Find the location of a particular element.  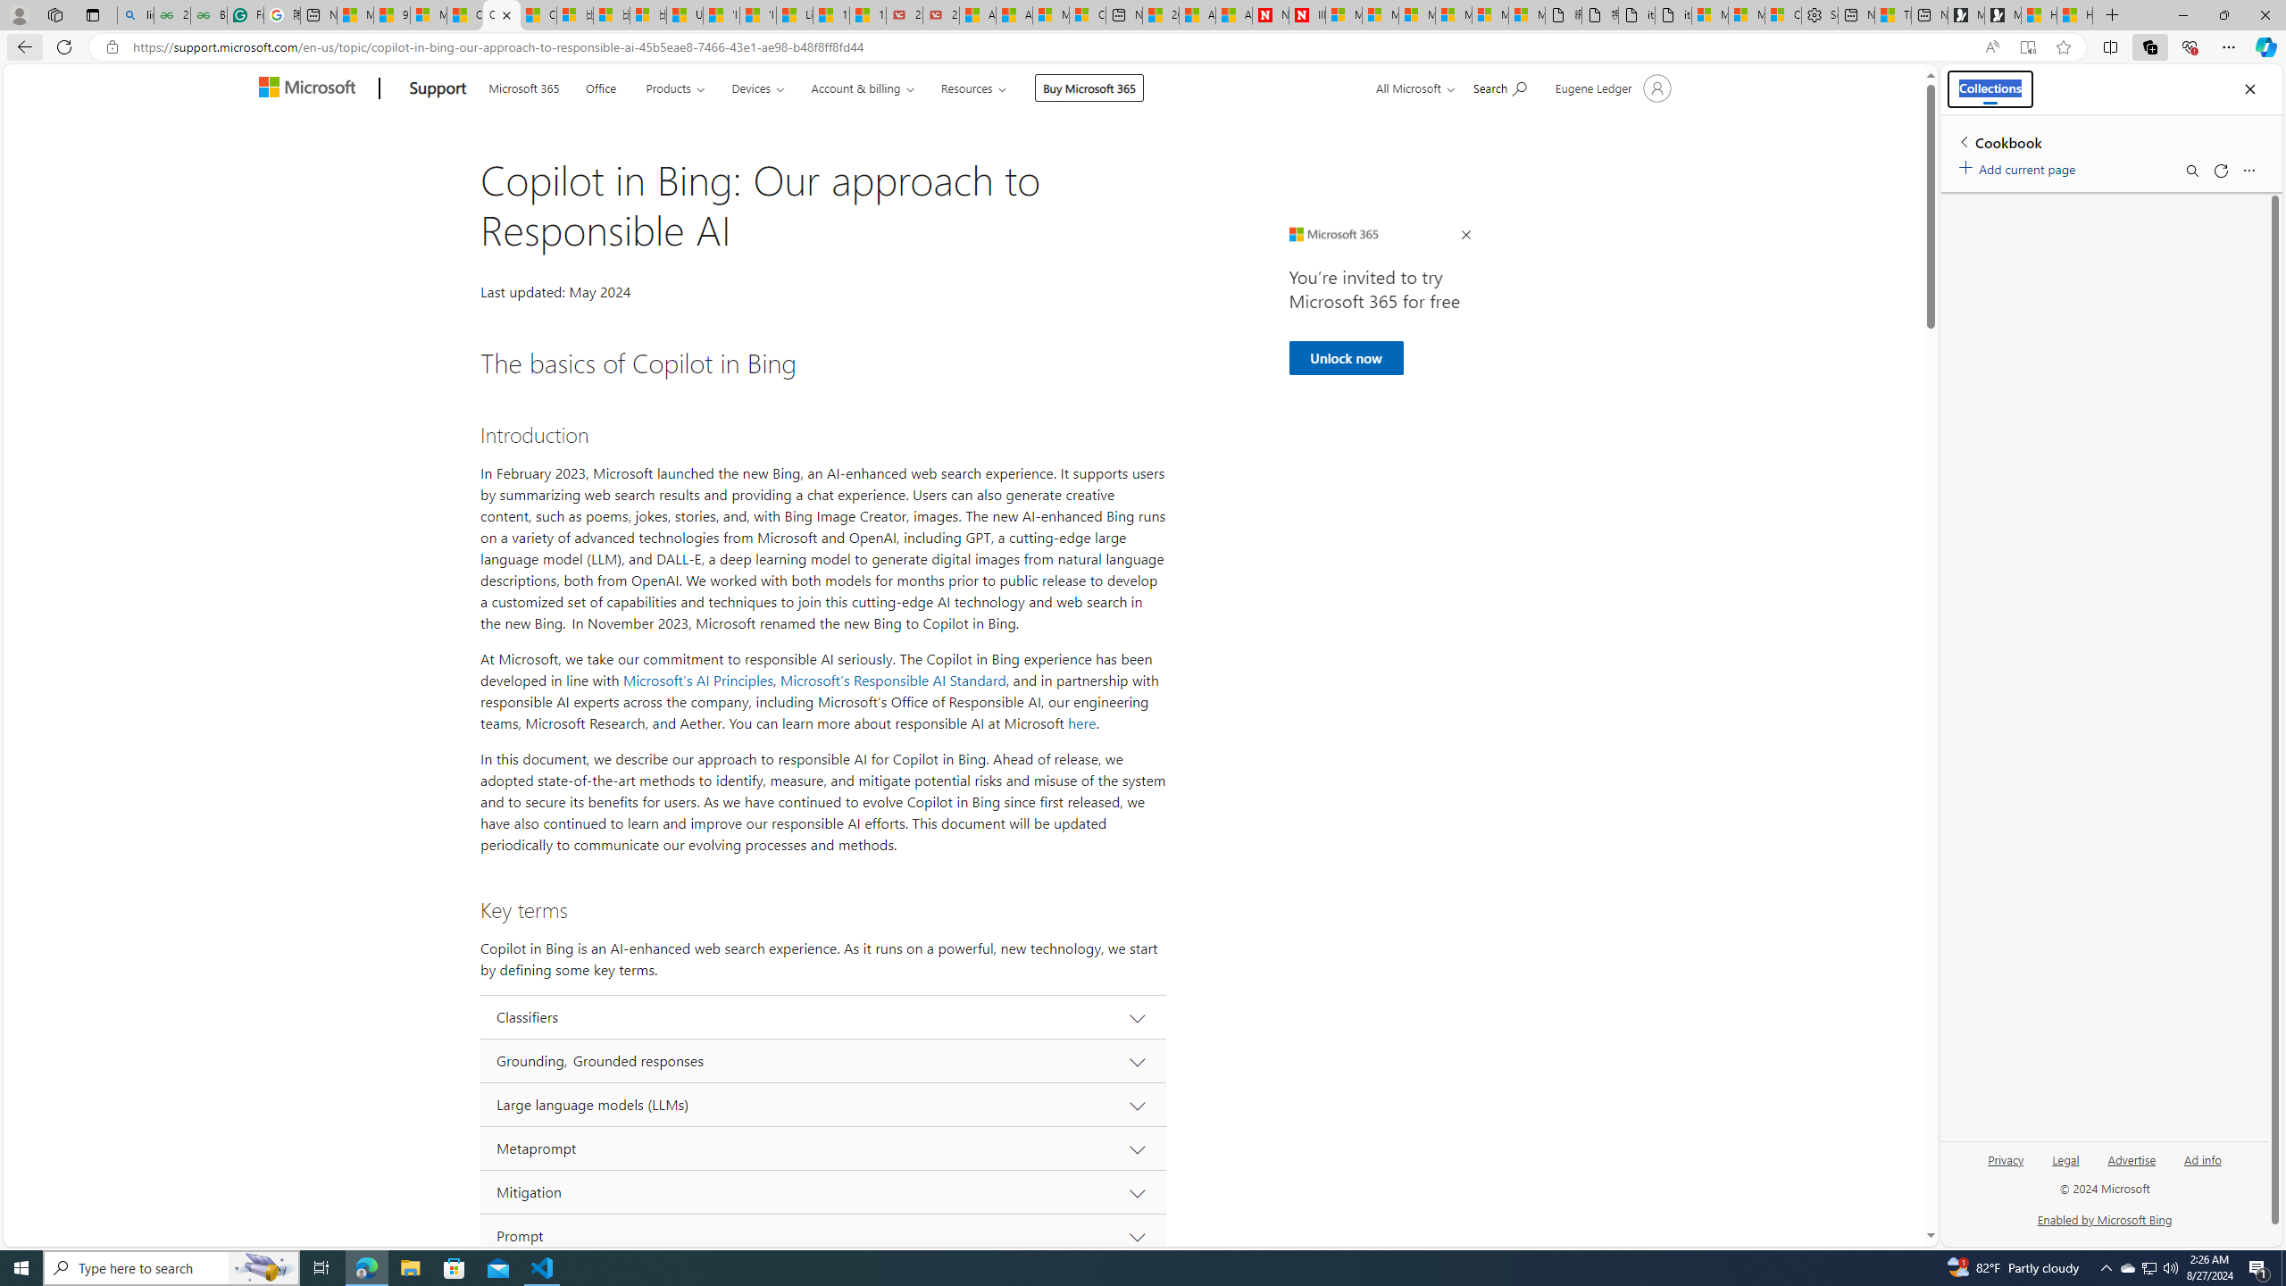

How to Use a TV as a Computer Monitor is located at coordinates (2073, 15).